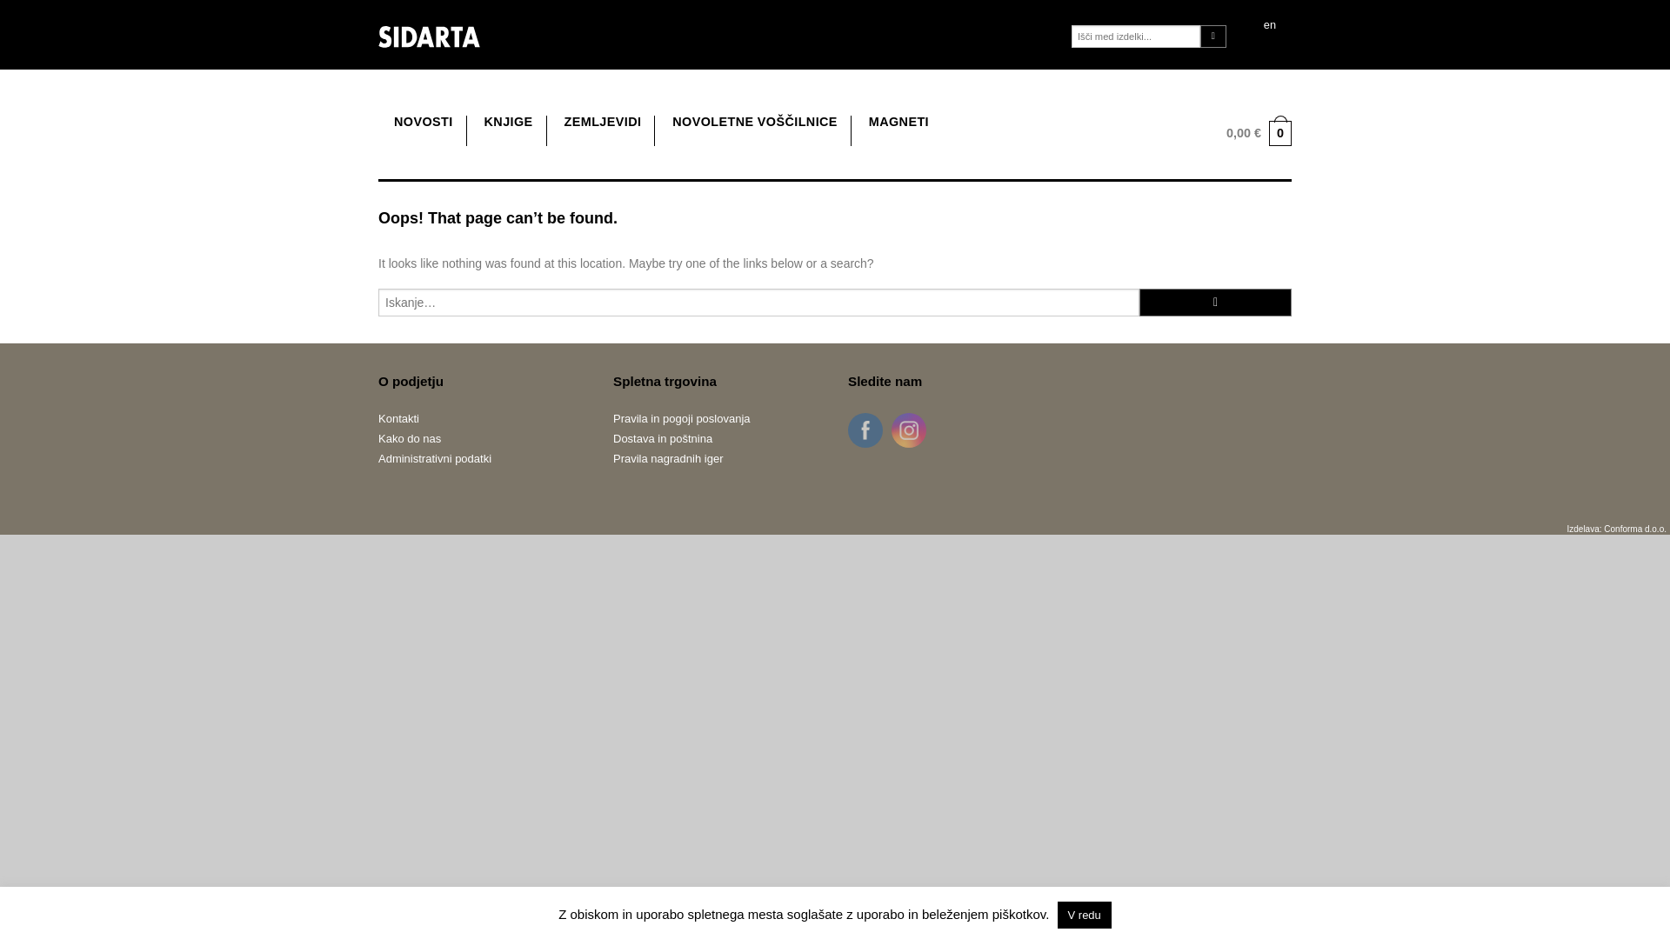 The height and width of the screenshot is (939, 1670). Describe the element at coordinates (898, 122) in the screenshot. I see `MAGNETI` at that location.